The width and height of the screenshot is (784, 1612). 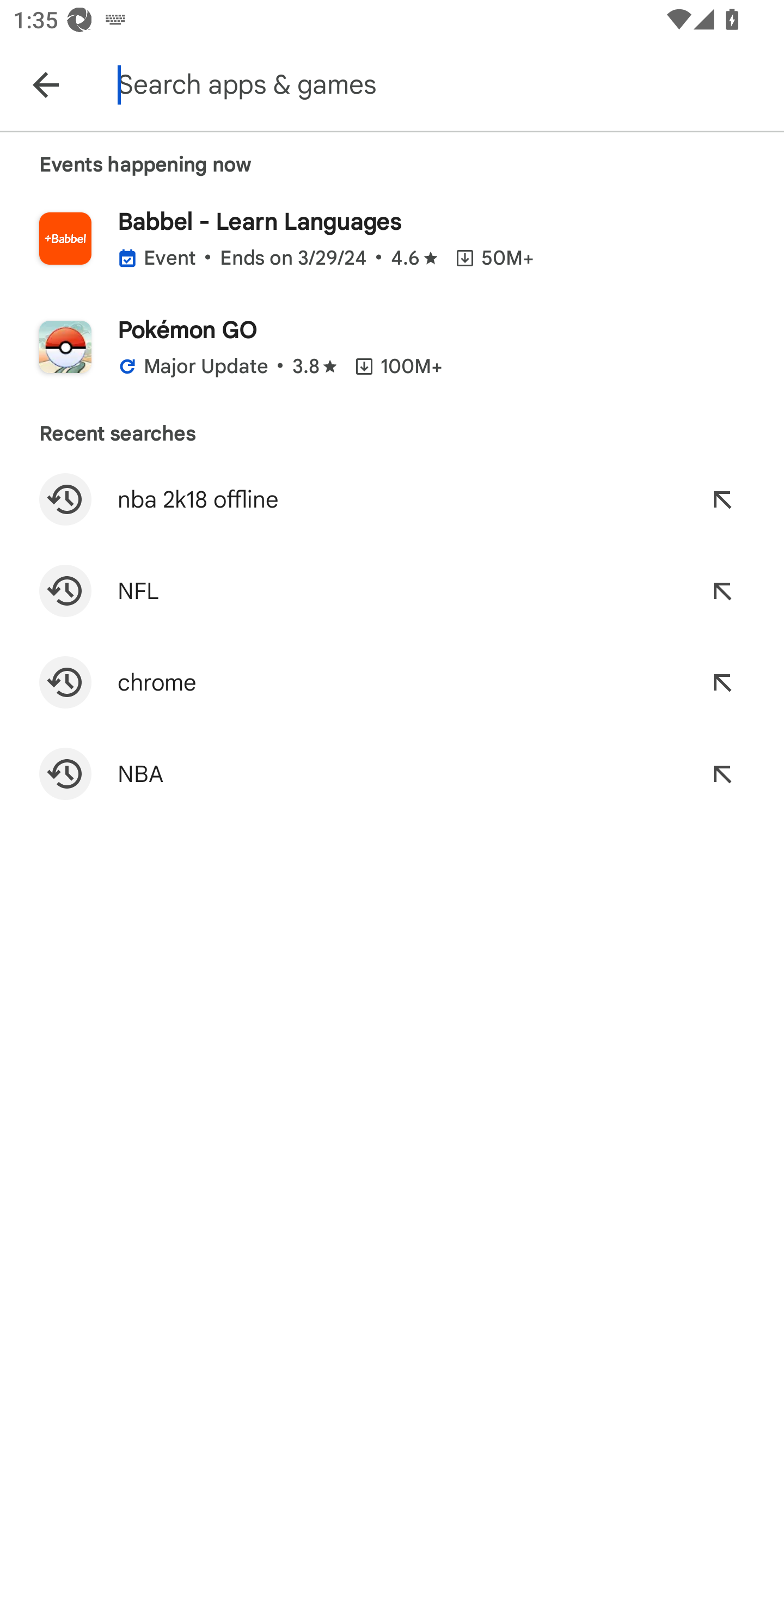 I want to click on Refine search to "NBA", so click(x=722, y=773).